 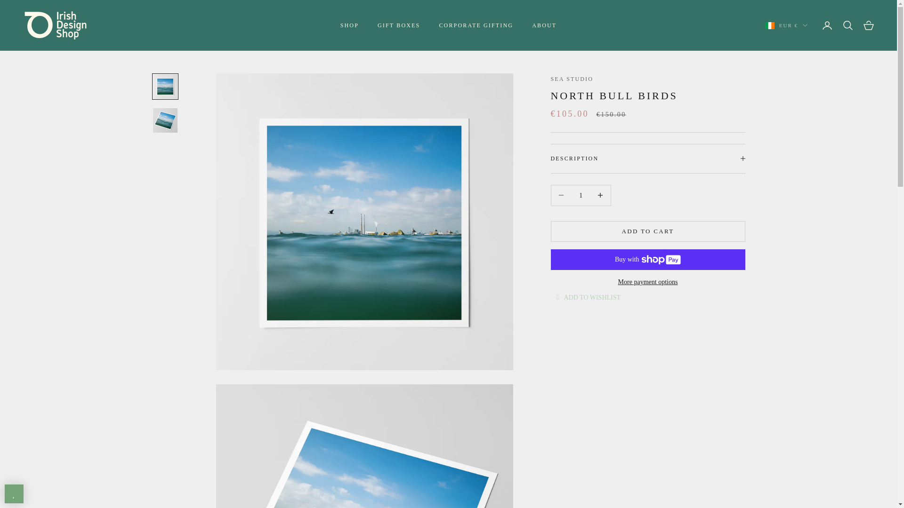 What do you see at coordinates (544, 25) in the screenshot?
I see `ABOUT` at bounding box center [544, 25].